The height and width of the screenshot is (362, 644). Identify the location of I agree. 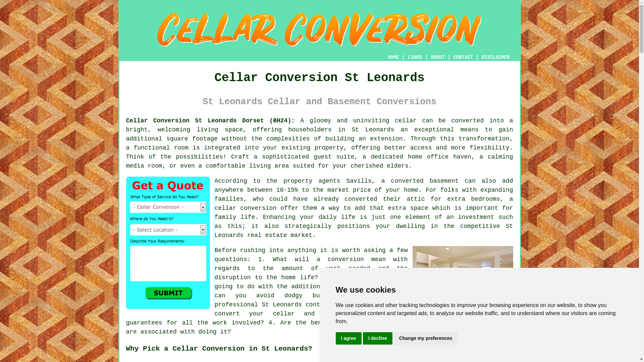
(348, 339).